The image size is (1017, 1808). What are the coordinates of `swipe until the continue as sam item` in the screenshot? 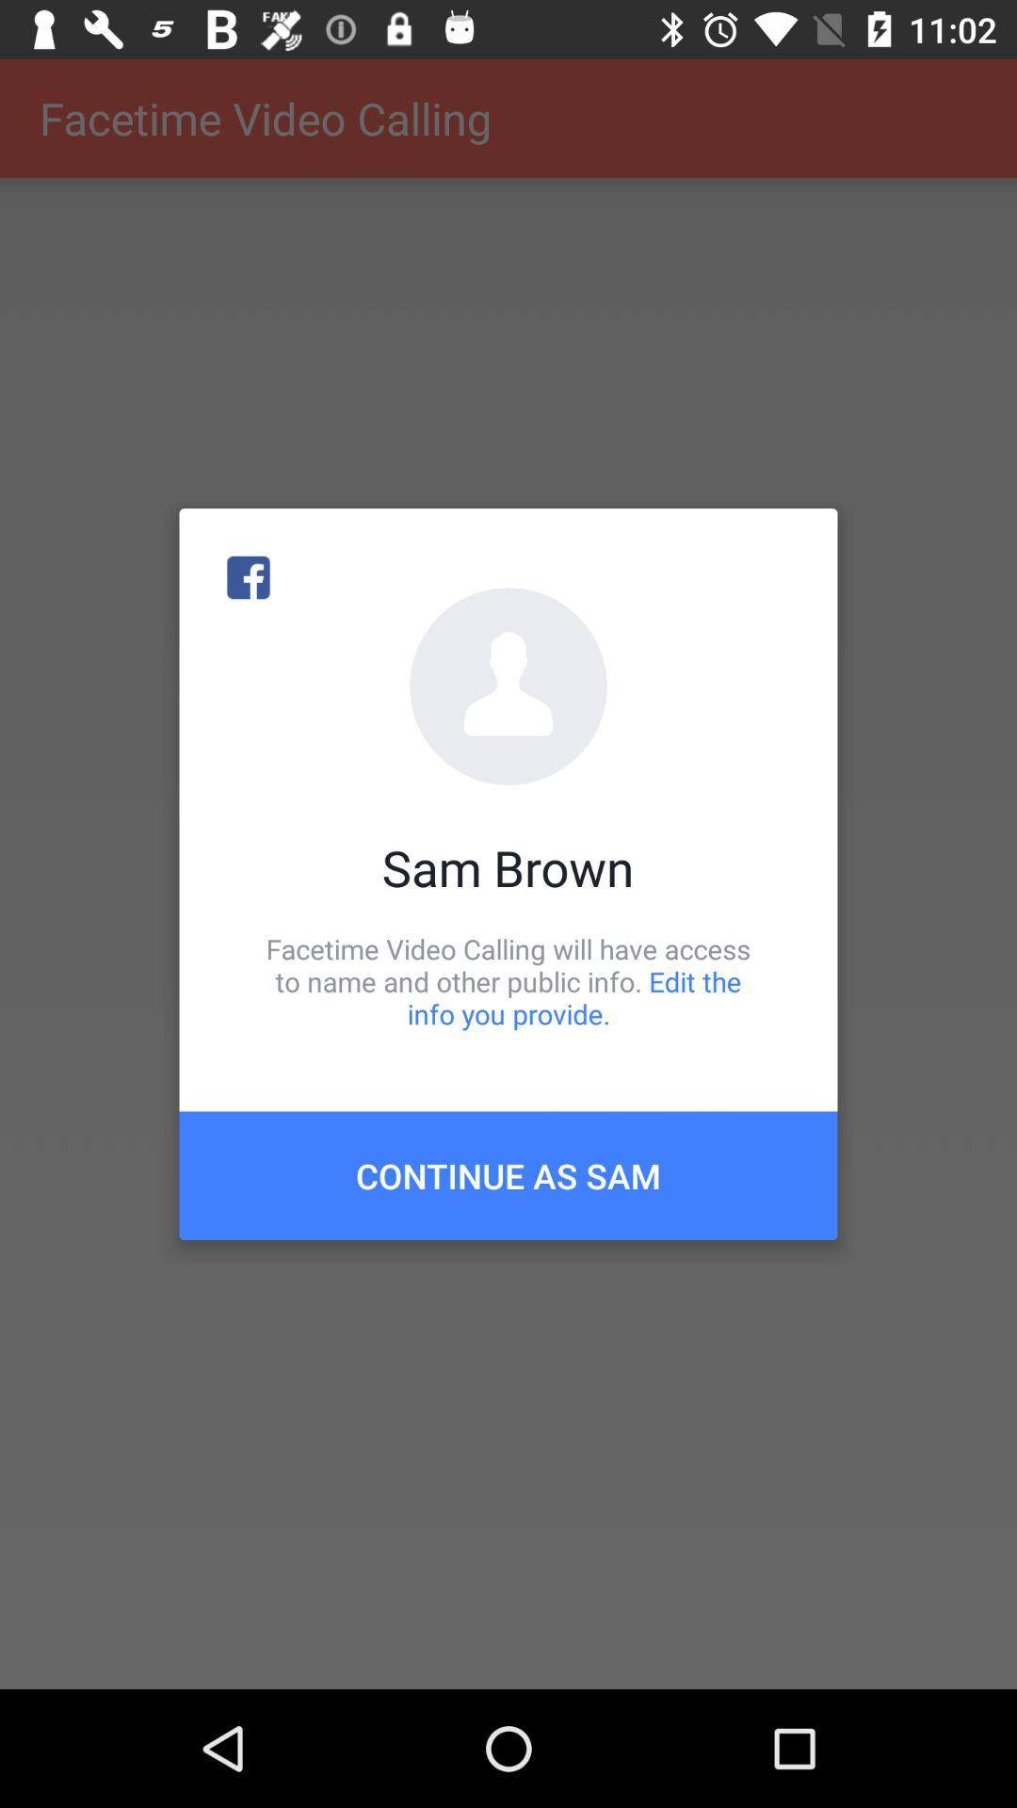 It's located at (508, 1175).